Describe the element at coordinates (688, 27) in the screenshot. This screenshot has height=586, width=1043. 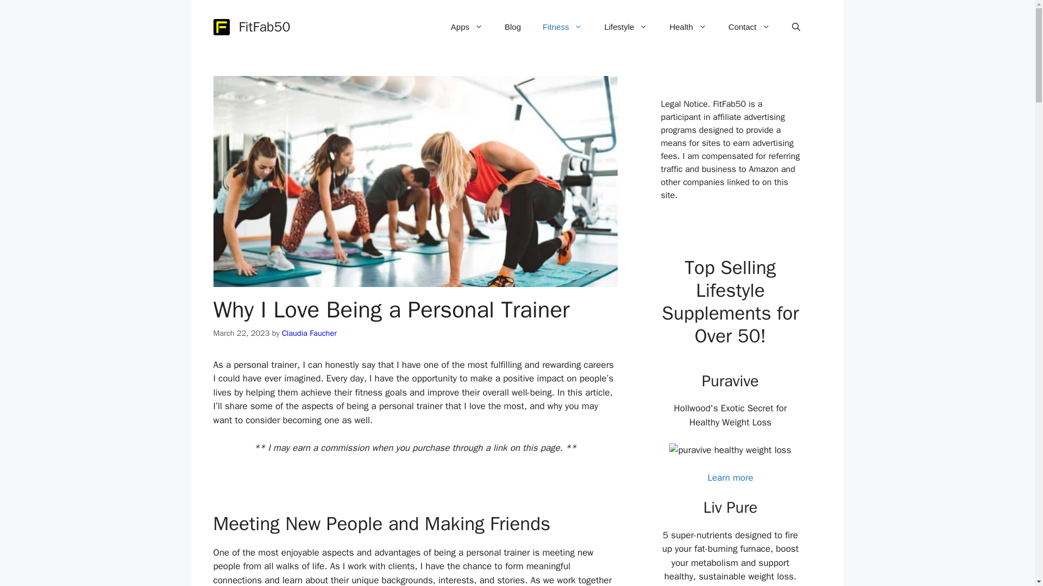
I see `Health` at that location.